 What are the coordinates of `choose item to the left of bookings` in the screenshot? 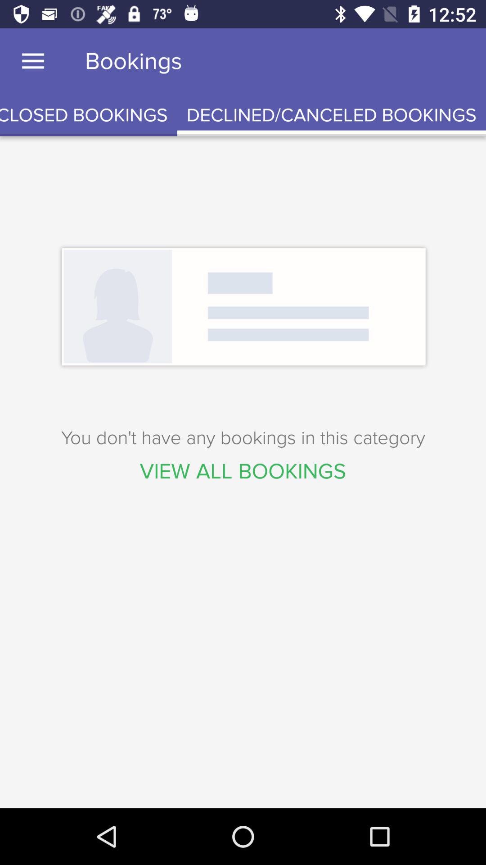 It's located at (33, 61).